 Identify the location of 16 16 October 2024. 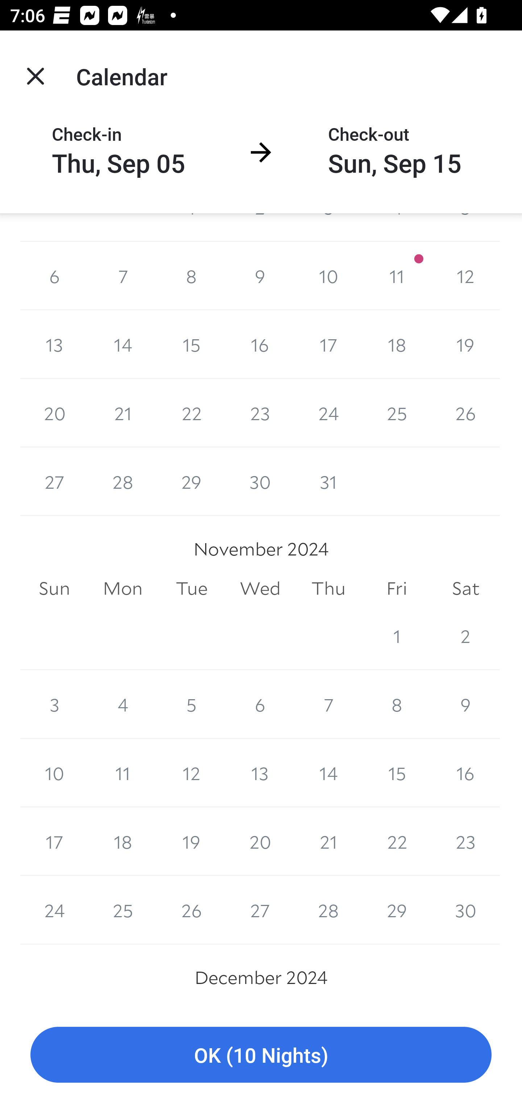
(260, 344).